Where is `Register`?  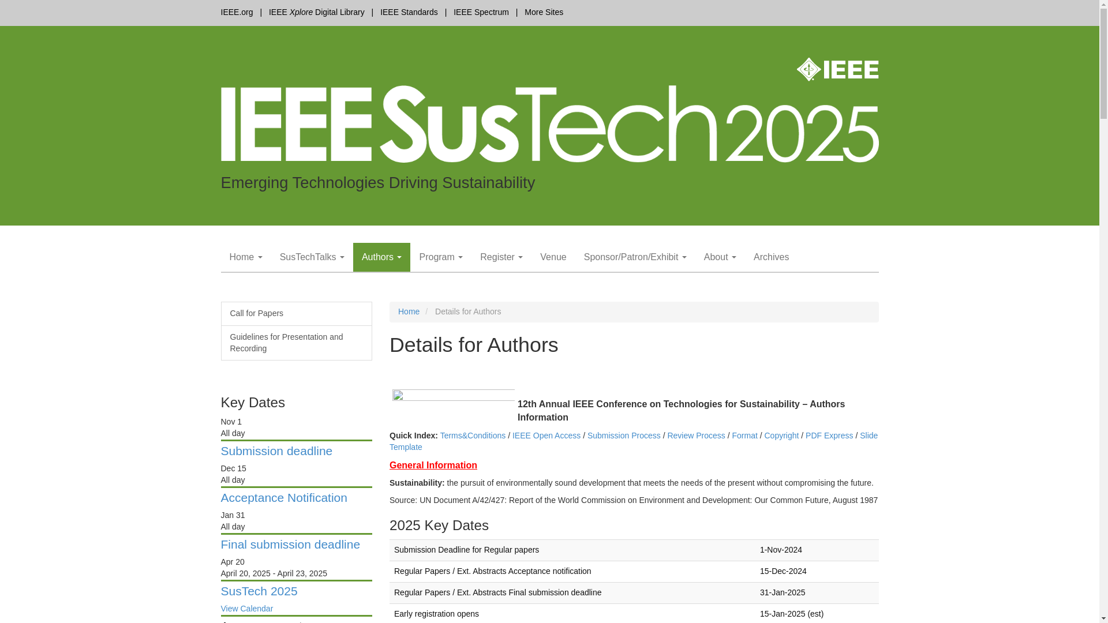
Register is located at coordinates (501, 257).